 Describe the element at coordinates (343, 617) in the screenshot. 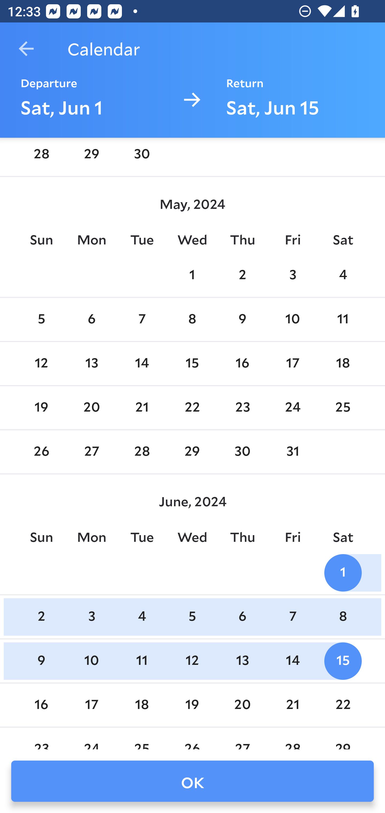

I see `8` at that location.